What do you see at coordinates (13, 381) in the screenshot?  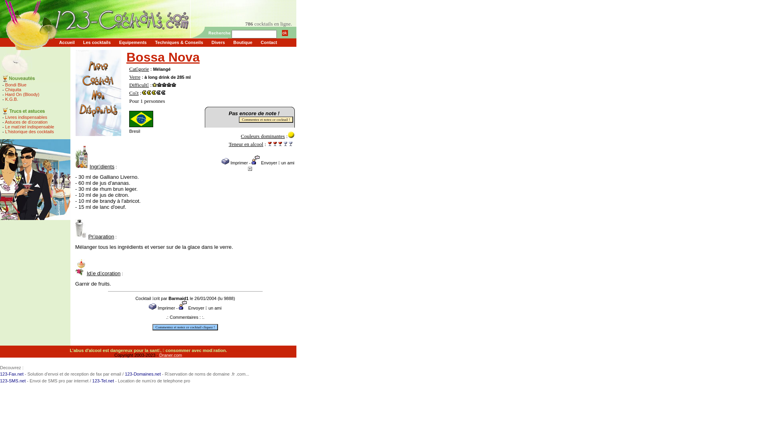 I see `123-SMS.net` at bounding box center [13, 381].